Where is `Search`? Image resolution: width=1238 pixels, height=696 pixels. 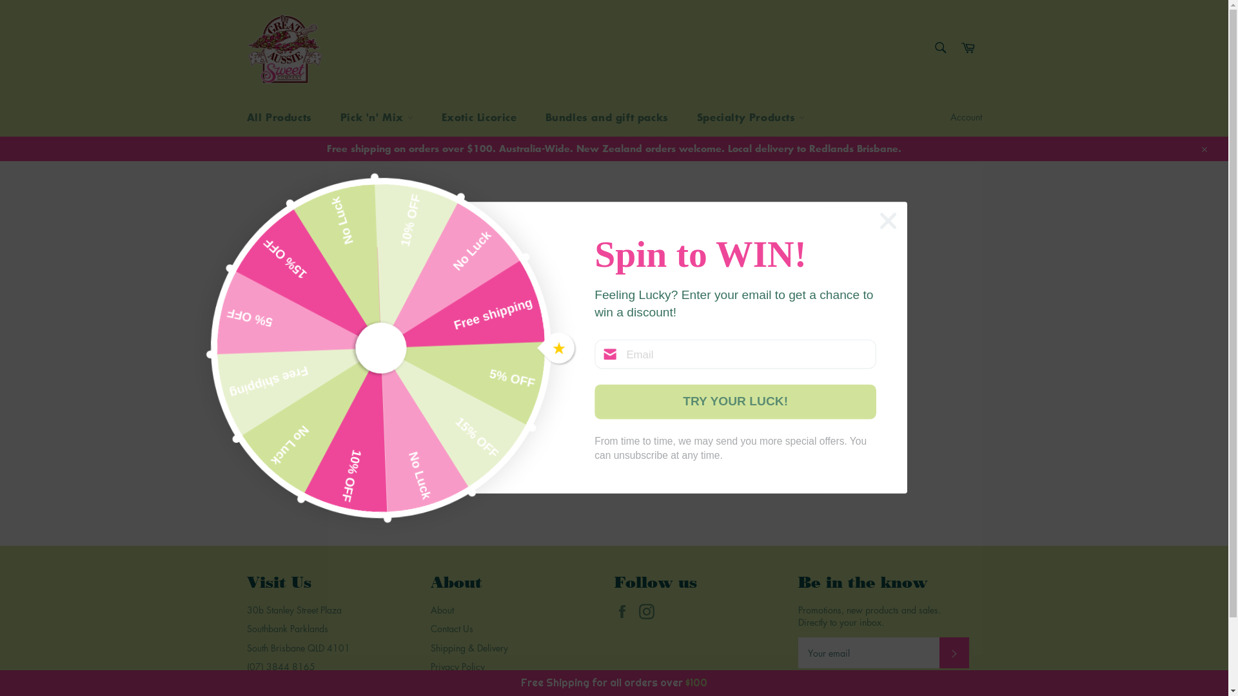 Search is located at coordinates (940, 47).